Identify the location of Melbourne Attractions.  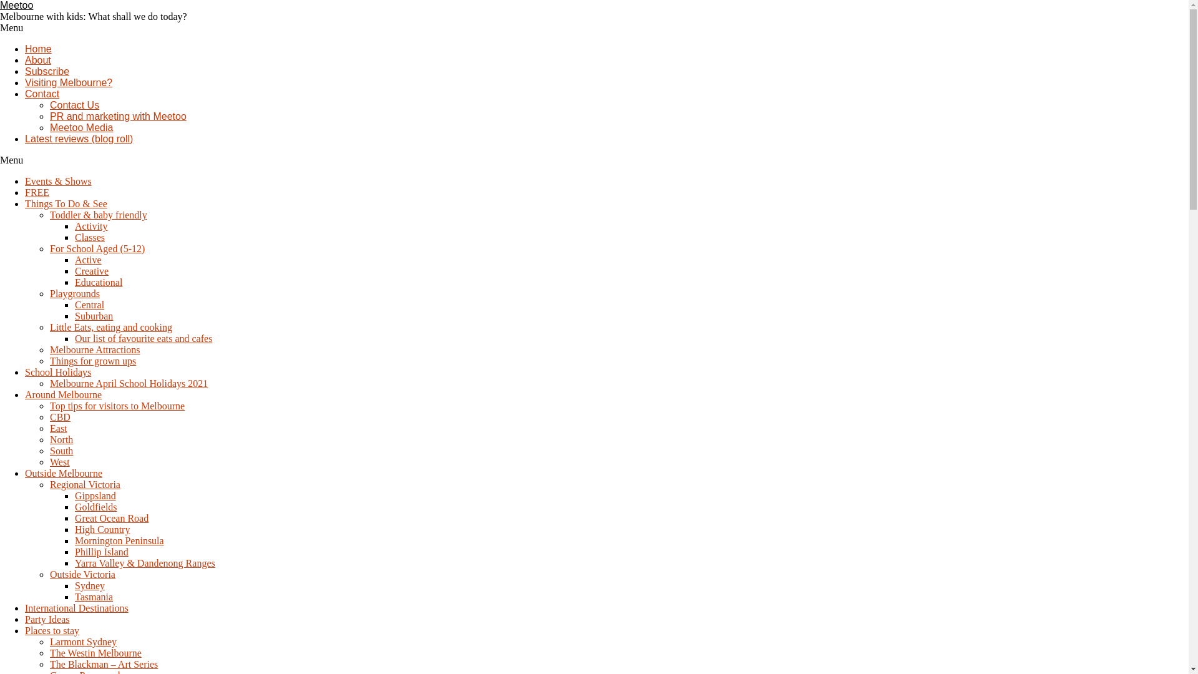
(95, 349).